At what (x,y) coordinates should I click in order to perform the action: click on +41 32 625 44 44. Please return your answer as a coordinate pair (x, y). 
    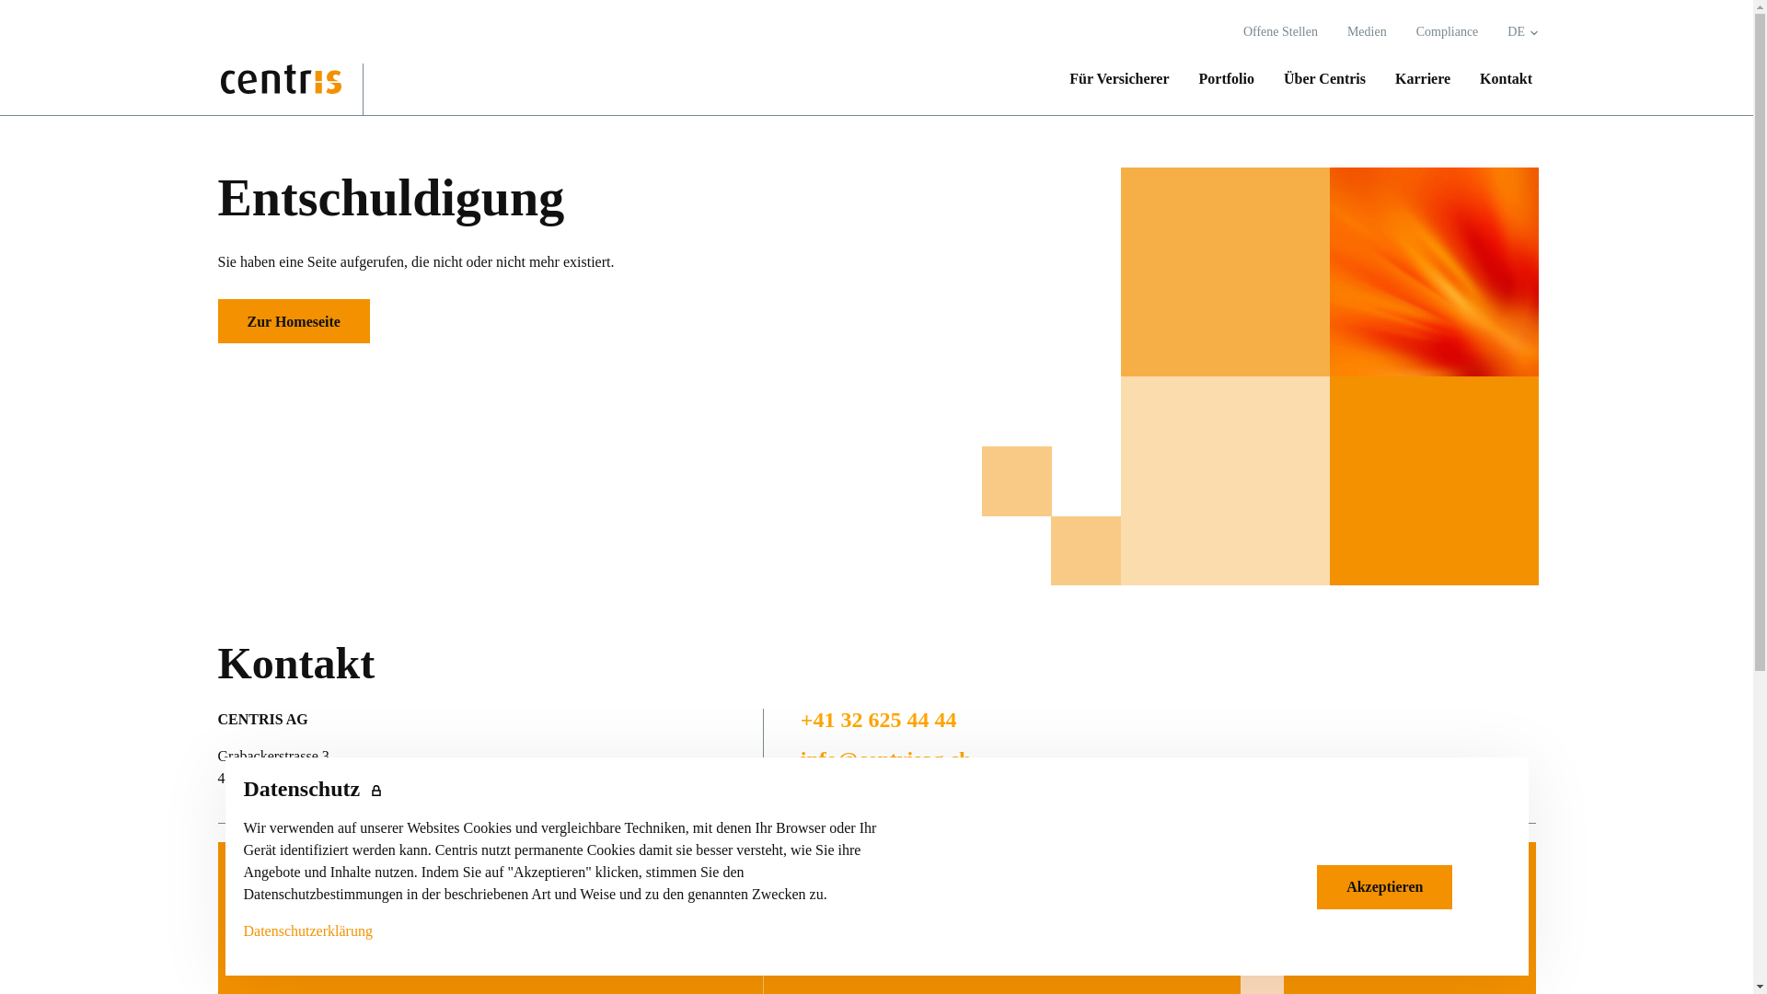
    Looking at the image, I should click on (879, 720).